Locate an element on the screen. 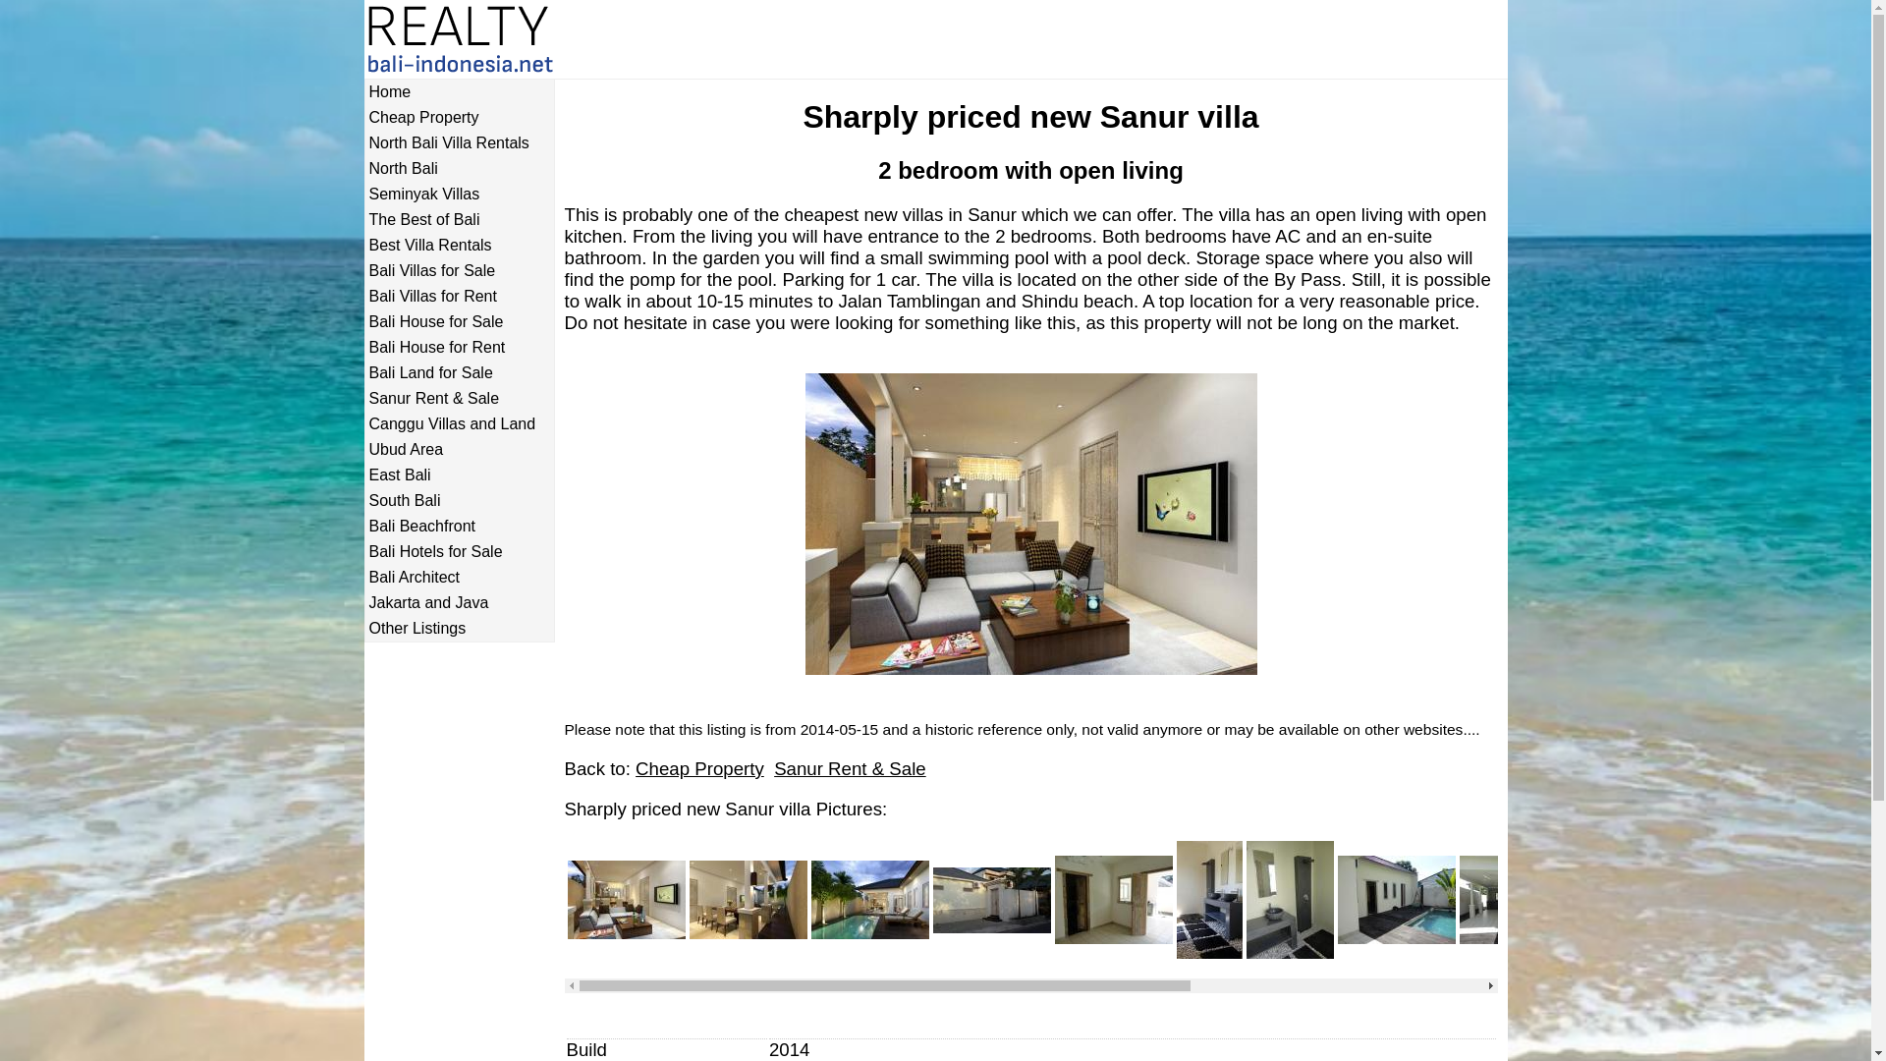  Bali House for Rent is located at coordinates (459, 347).